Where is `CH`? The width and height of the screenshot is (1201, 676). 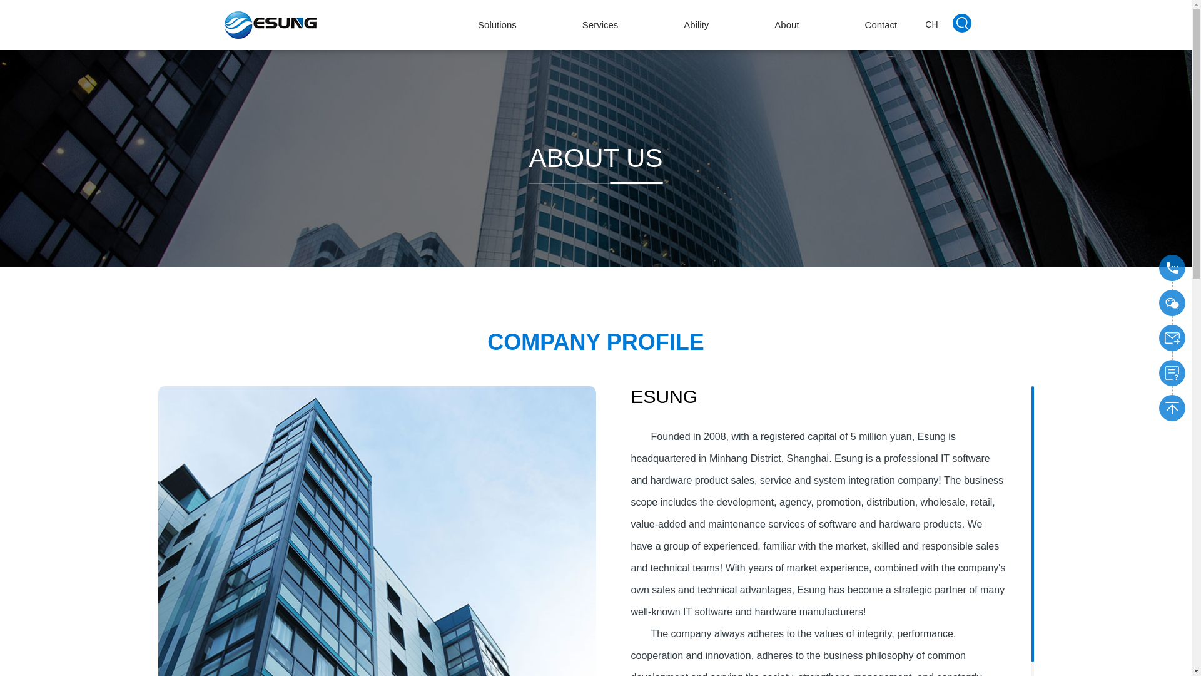
CH is located at coordinates (931, 24).